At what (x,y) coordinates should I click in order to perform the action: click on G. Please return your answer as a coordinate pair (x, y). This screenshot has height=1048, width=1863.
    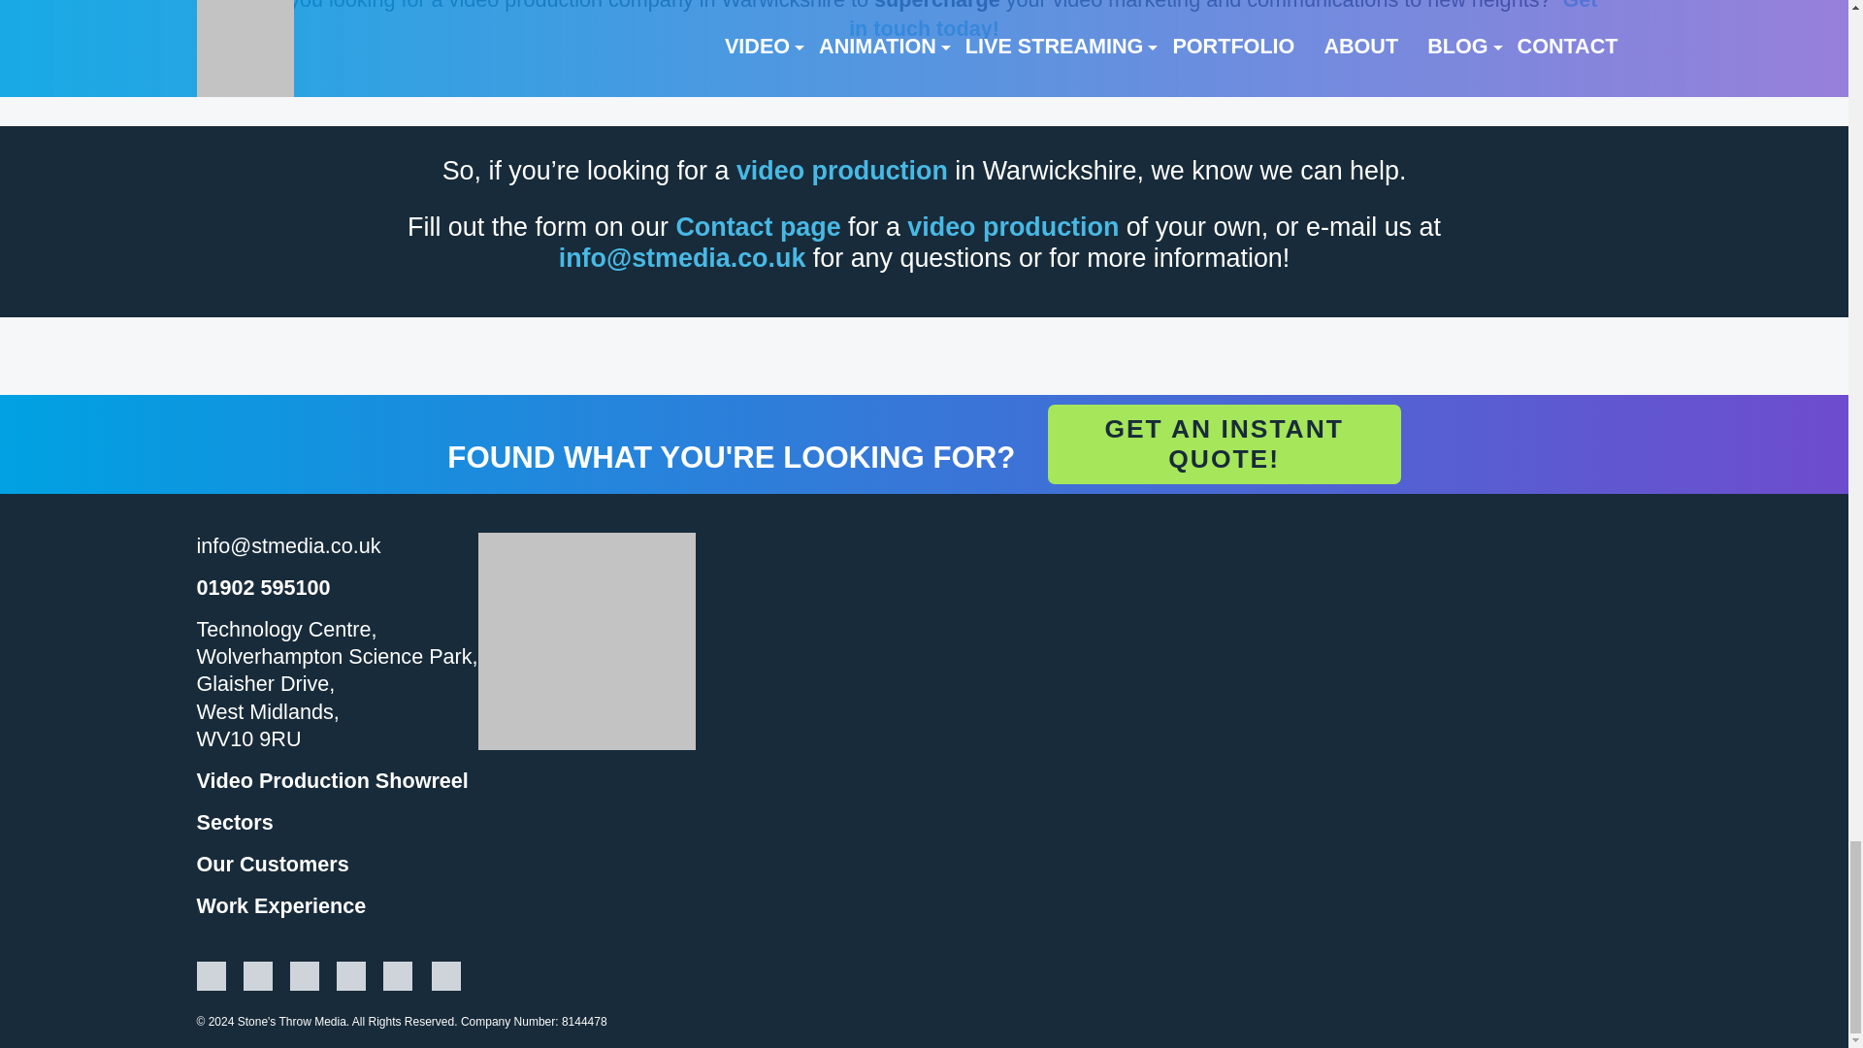
    Looking at the image, I should click on (1570, 6).